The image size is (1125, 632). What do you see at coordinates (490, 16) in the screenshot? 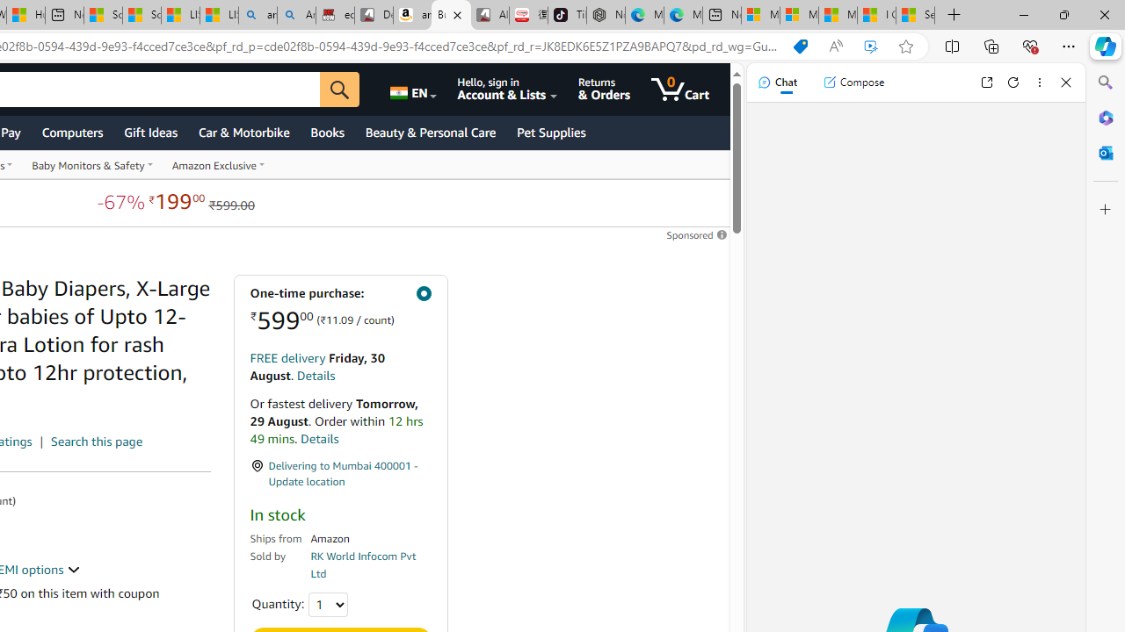
I see `All Cubot phones` at bounding box center [490, 16].